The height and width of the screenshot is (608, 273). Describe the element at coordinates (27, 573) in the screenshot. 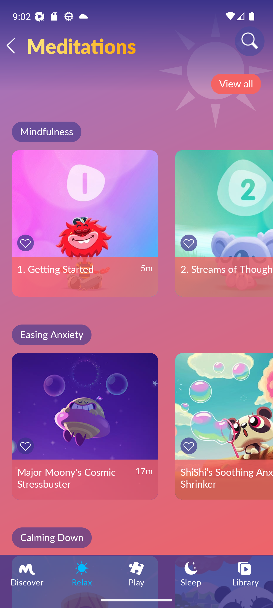

I see `Discover` at that location.